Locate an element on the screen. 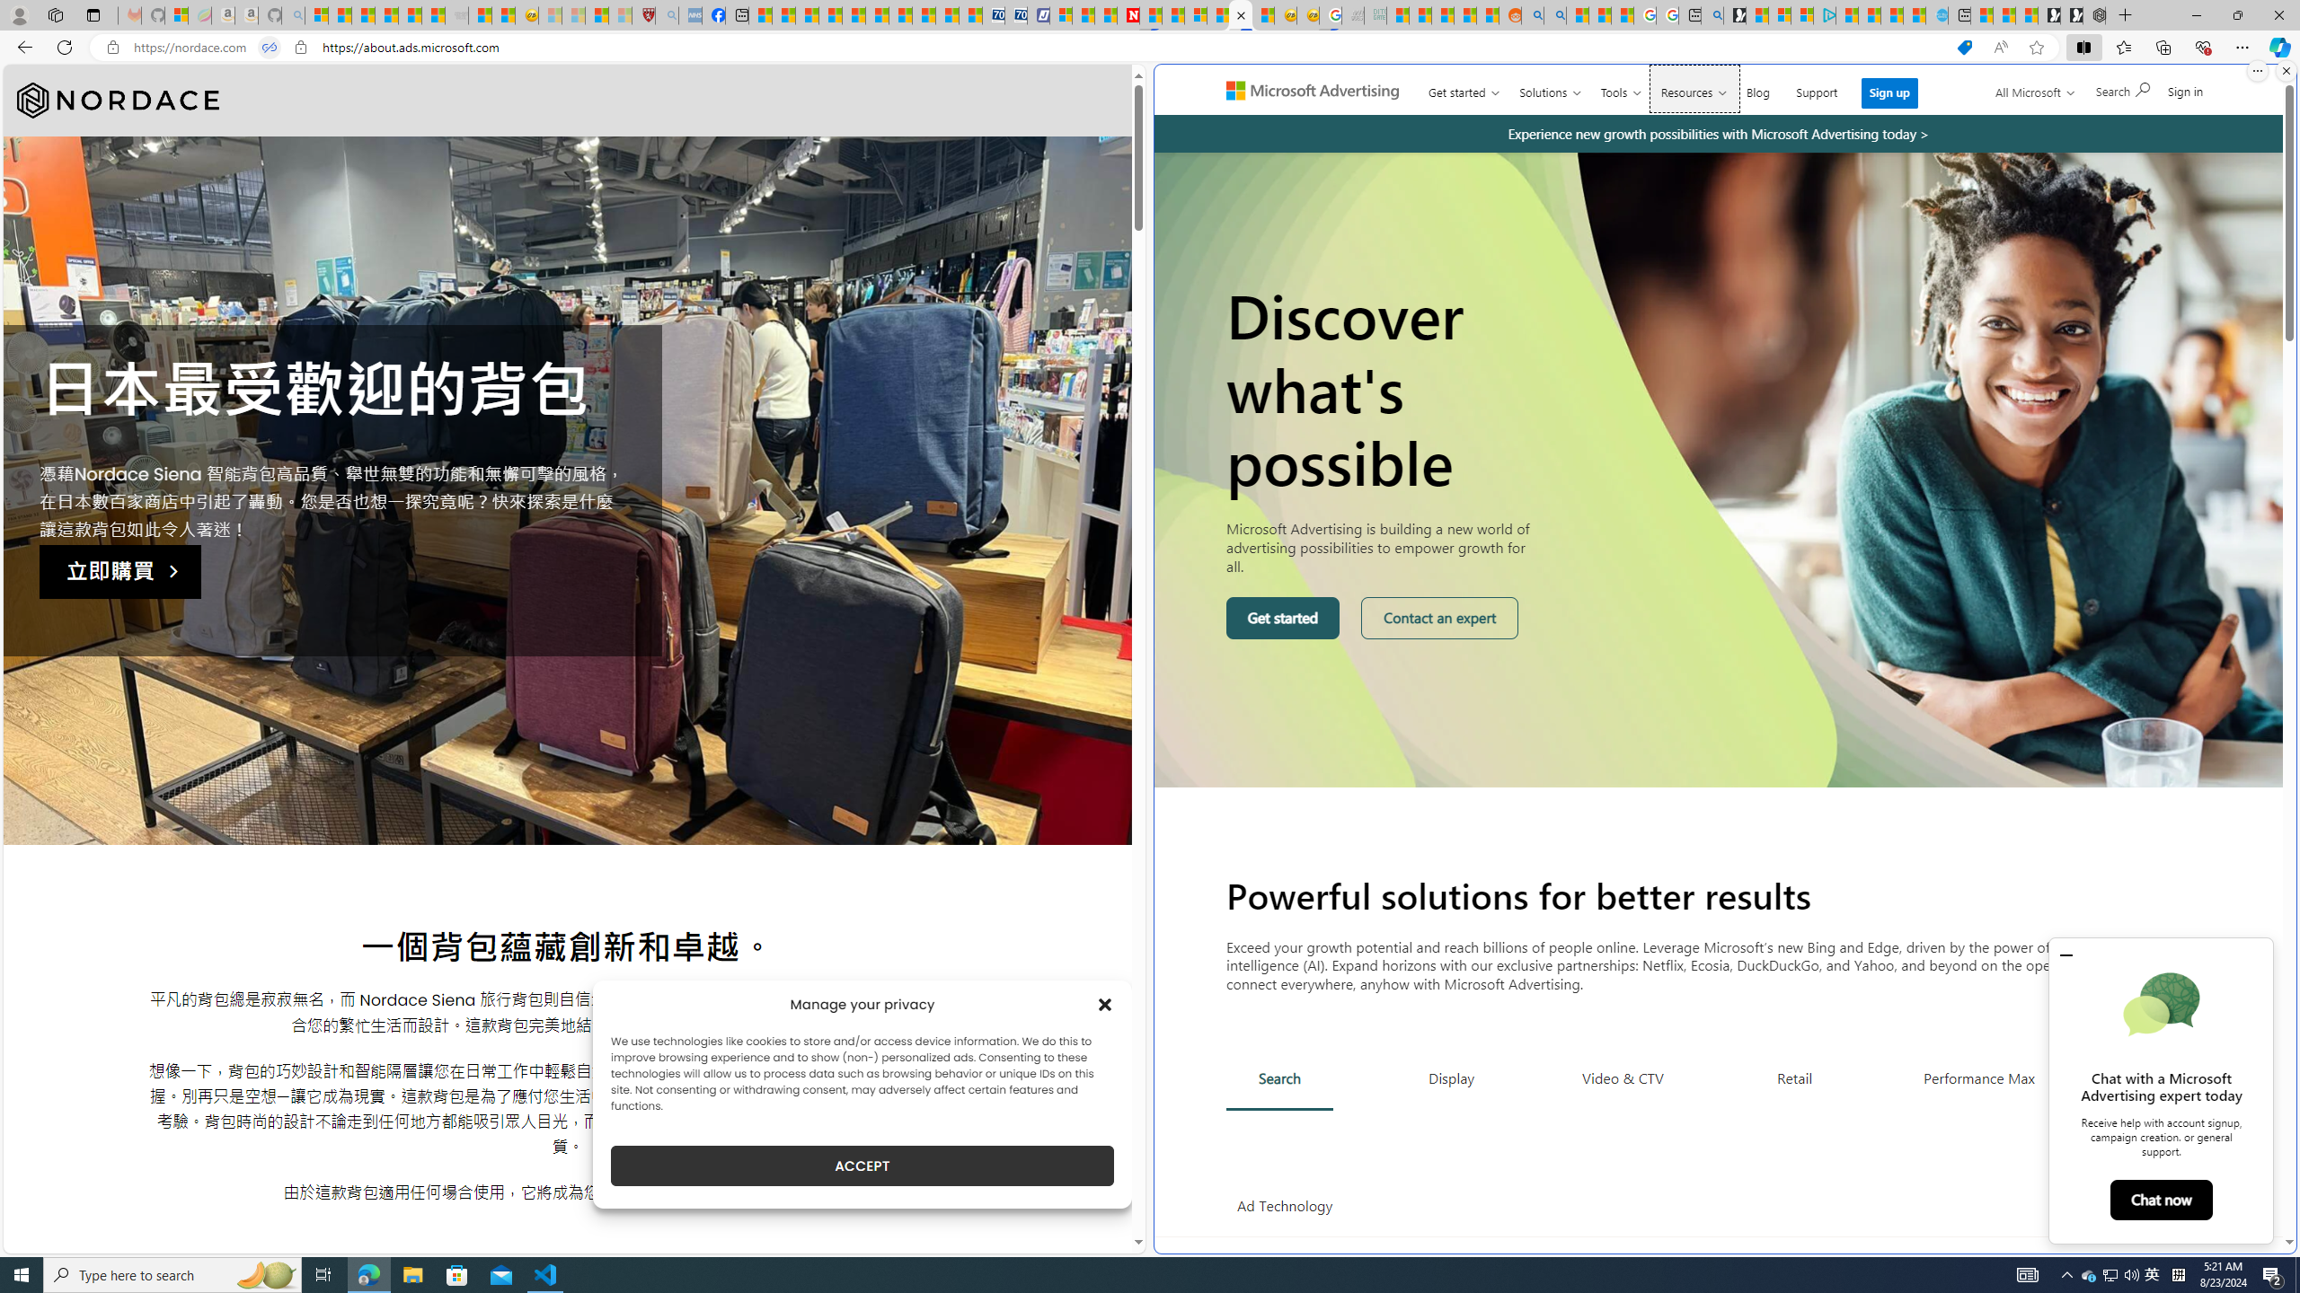  Video & CTV is located at coordinates (1623, 1077).